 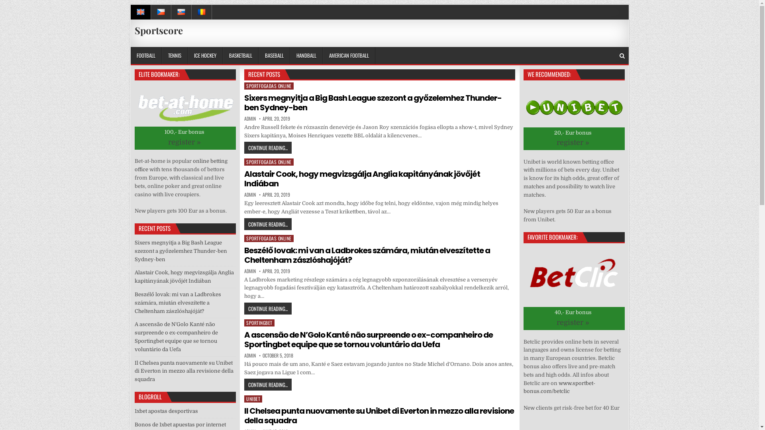 What do you see at coordinates (182, 12) in the screenshot?
I see `zive vysledky` at bounding box center [182, 12].